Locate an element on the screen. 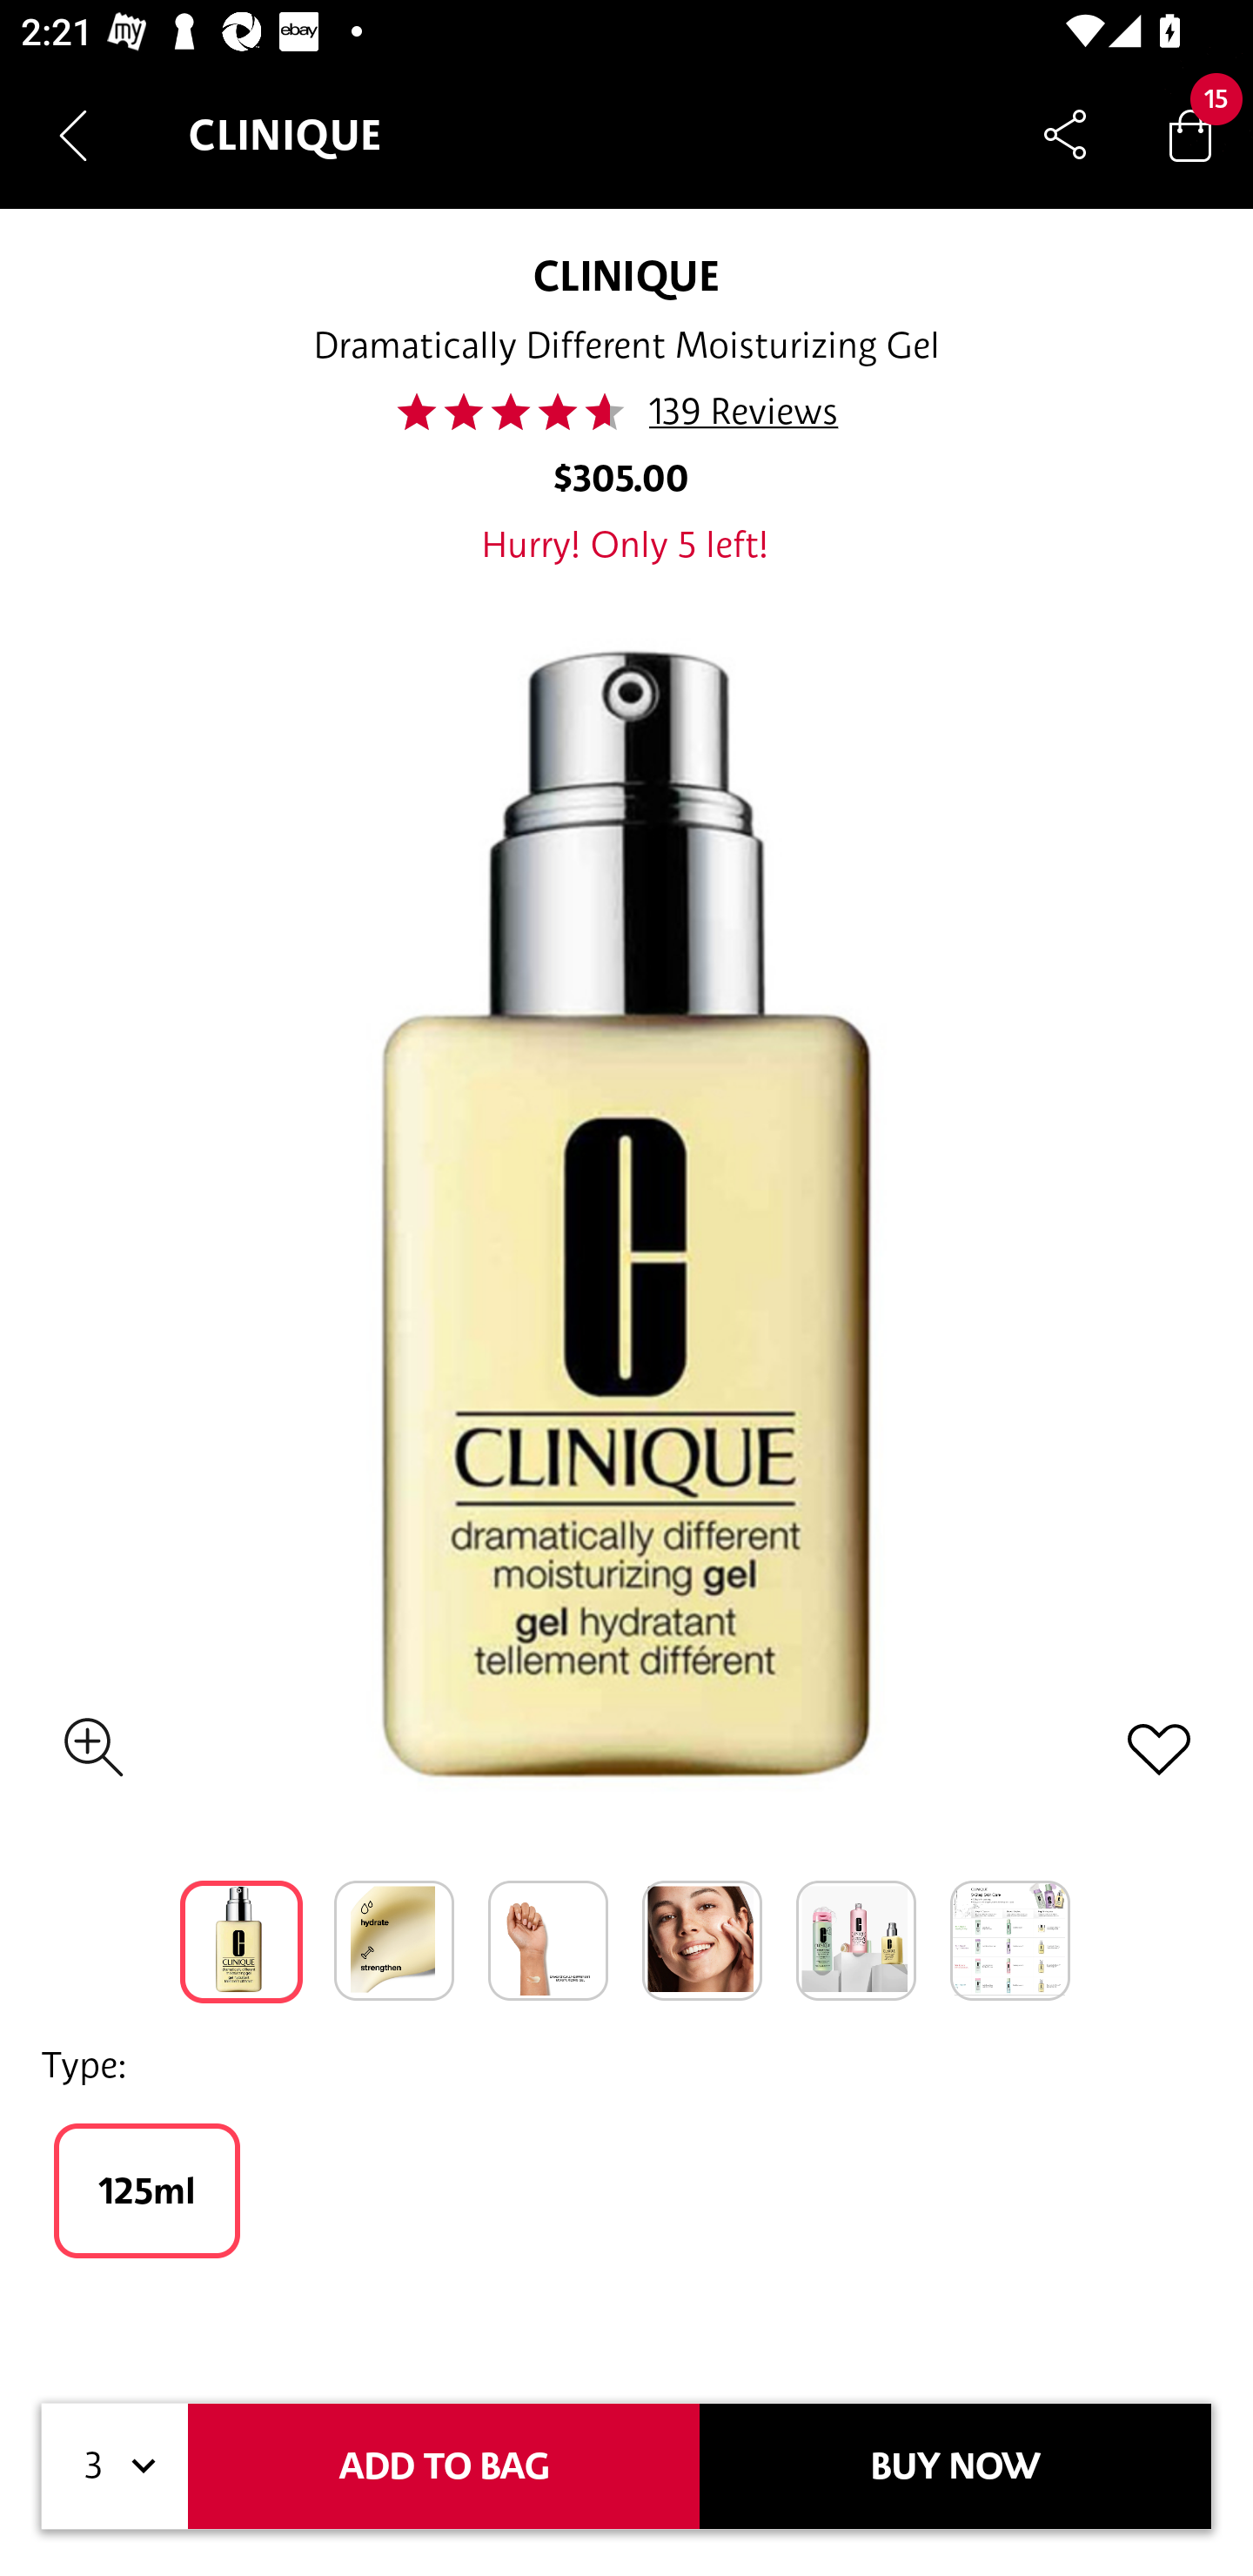 The image size is (1253, 2576). BUY NOW is located at coordinates (955, 2466).